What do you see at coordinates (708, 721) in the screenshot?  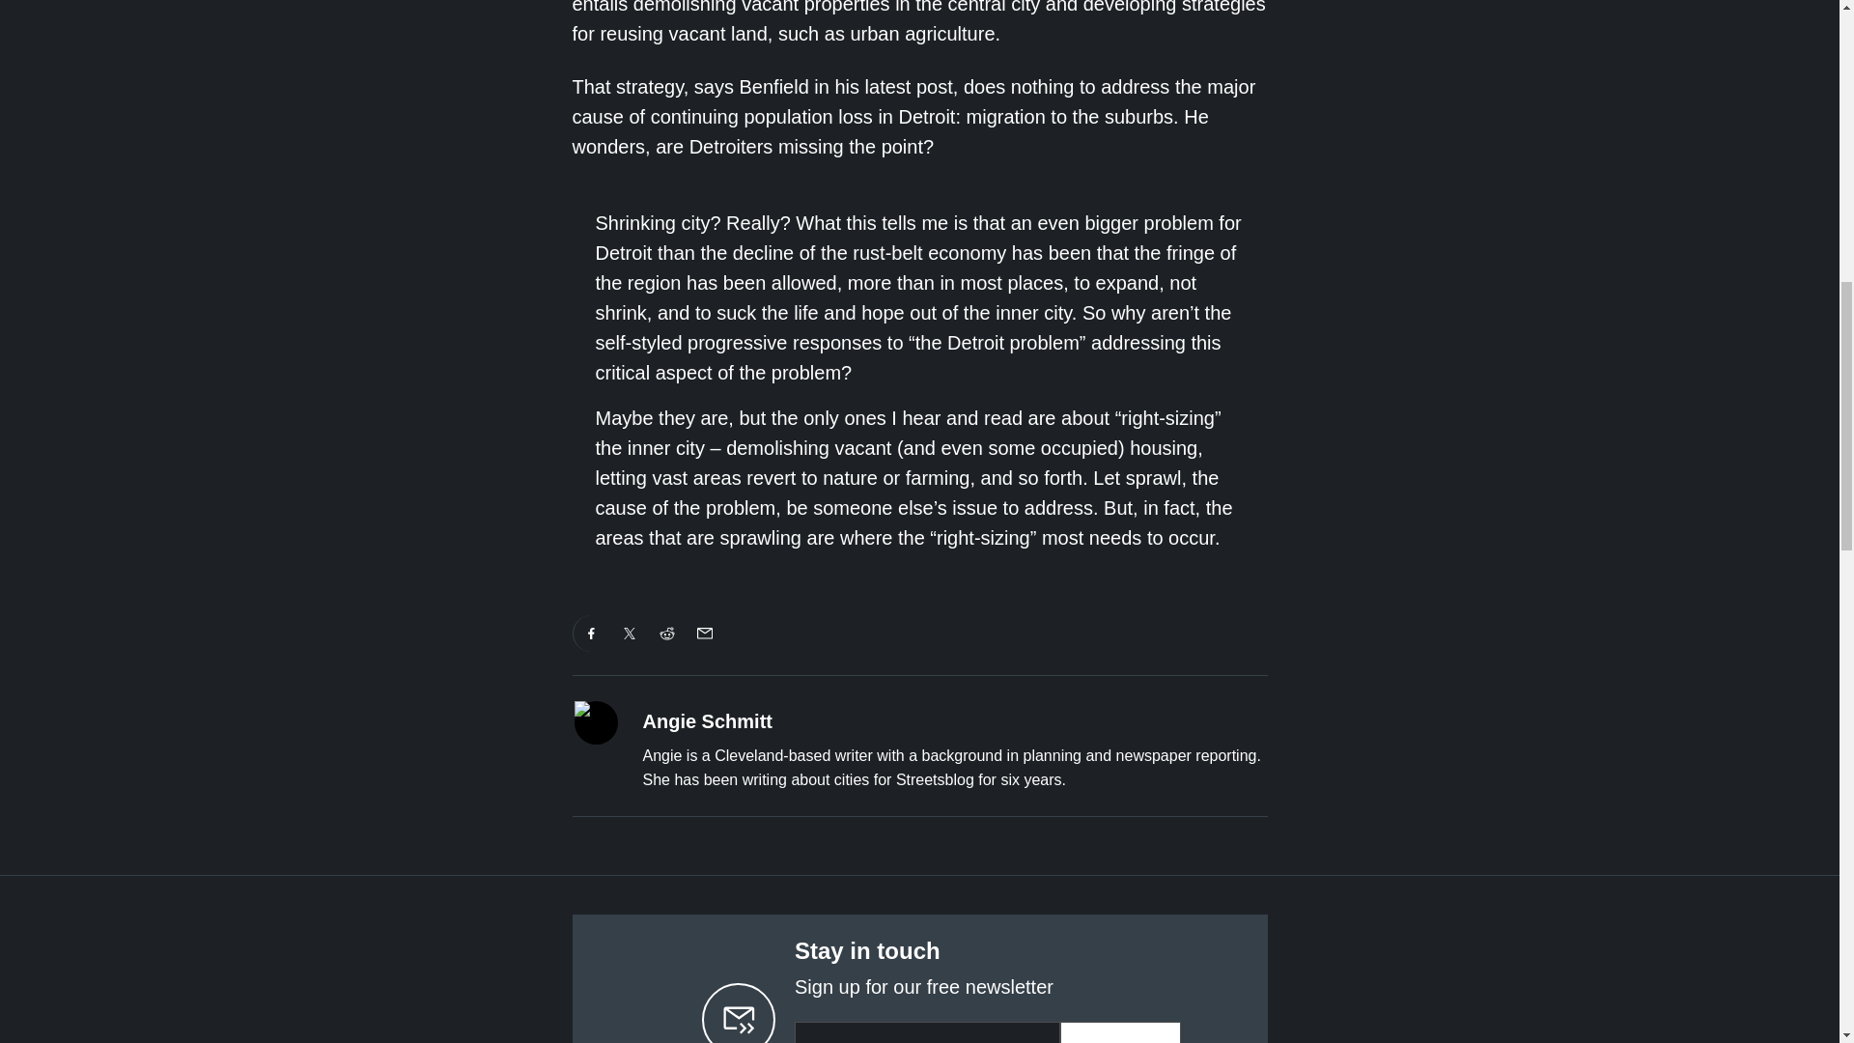 I see `Angie Schmitt` at bounding box center [708, 721].